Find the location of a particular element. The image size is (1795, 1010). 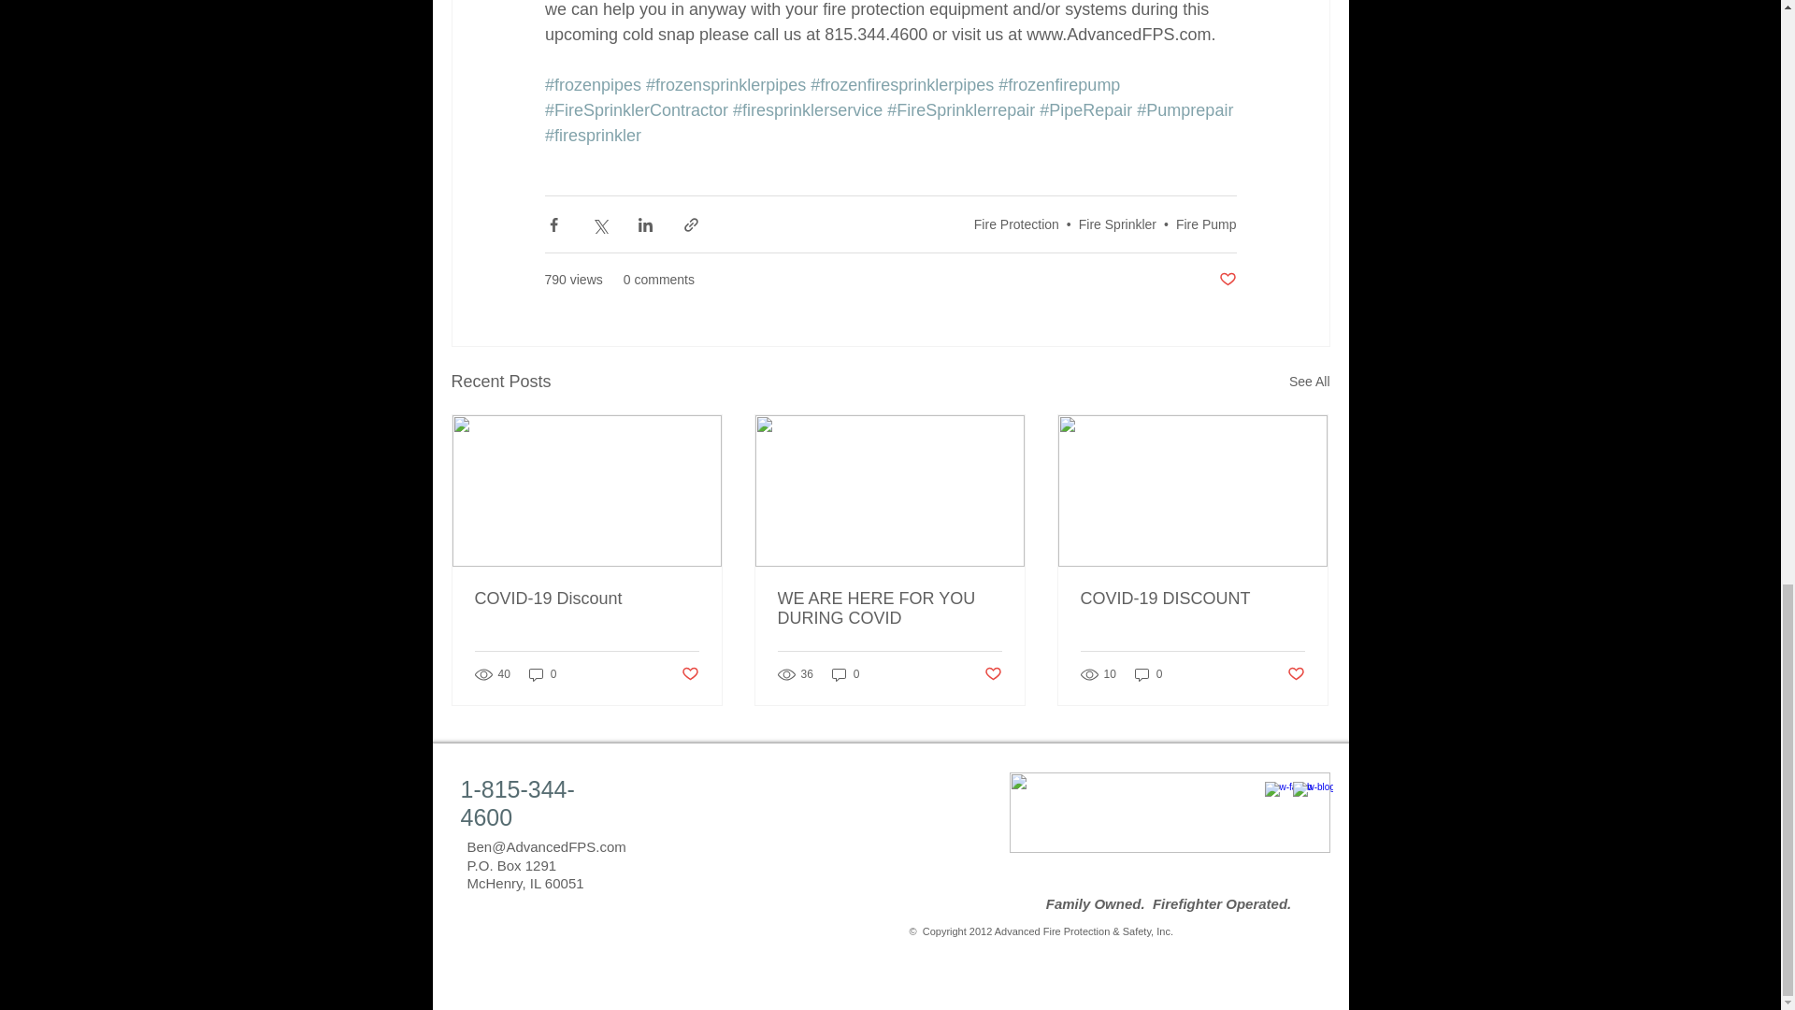

Fire Protection is located at coordinates (1016, 224).